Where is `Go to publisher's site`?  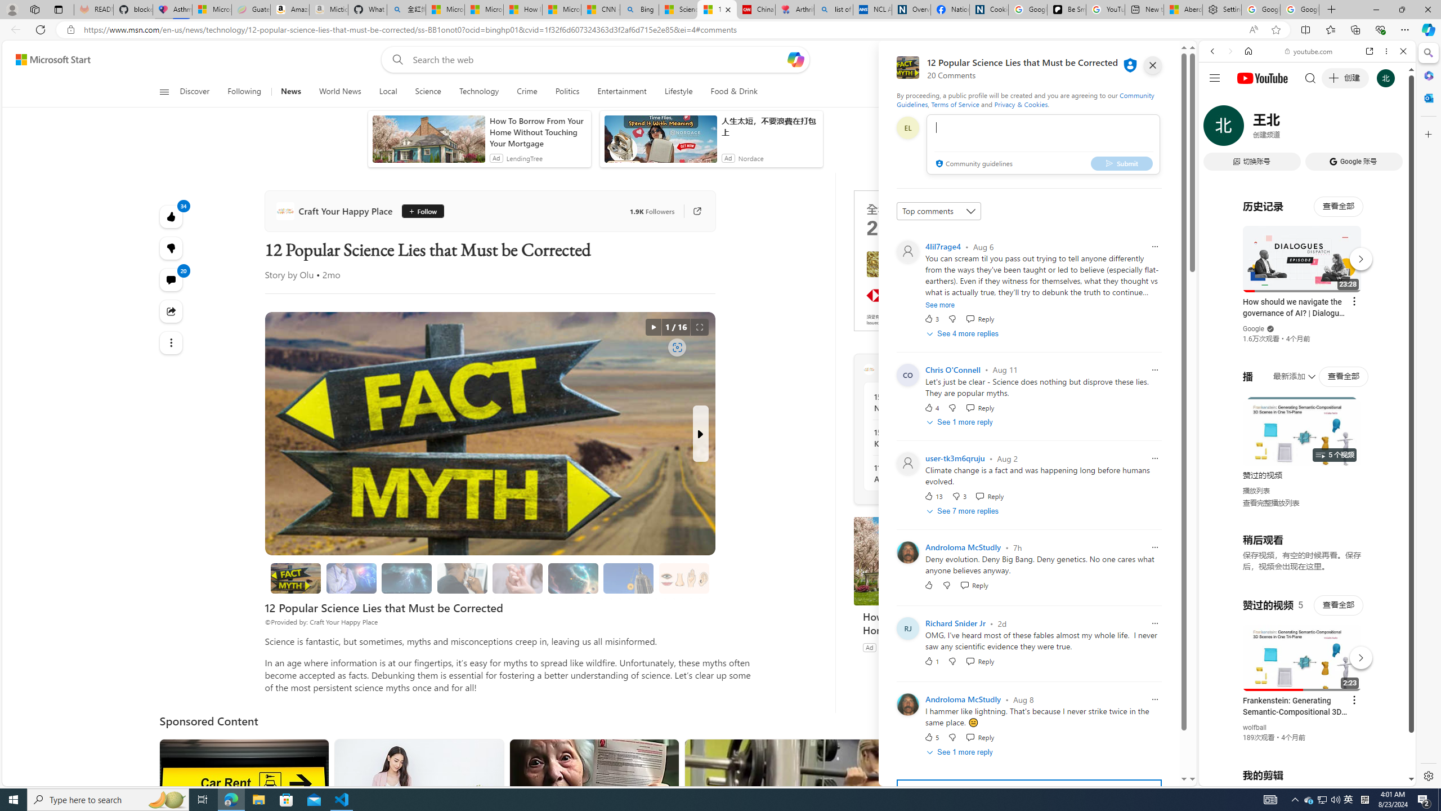
Go to publisher's site is located at coordinates (691, 211).